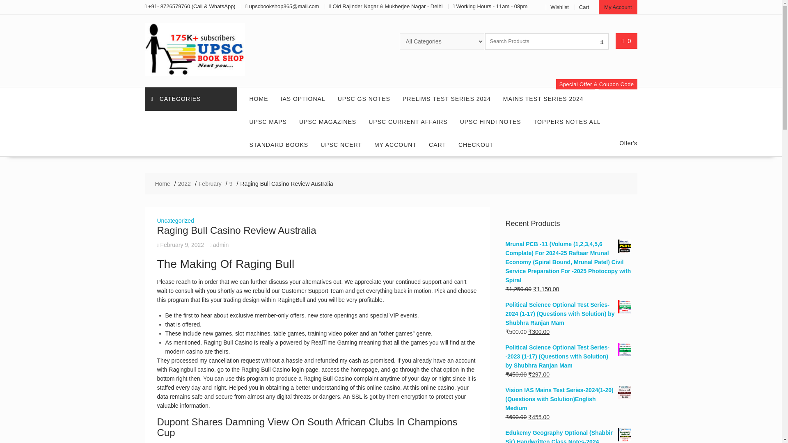 The height and width of the screenshot is (443, 788). Describe the element at coordinates (190, 99) in the screenshot. I see `CATEGORIES` at that location.